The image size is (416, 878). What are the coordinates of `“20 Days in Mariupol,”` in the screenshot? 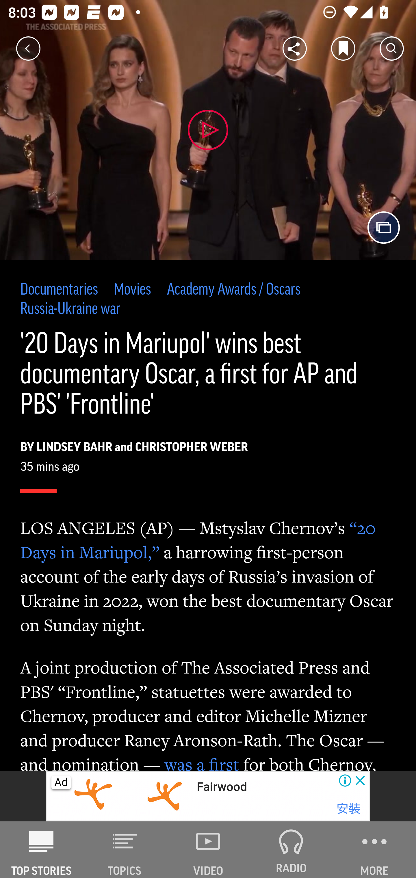 It's located at (198, 540).